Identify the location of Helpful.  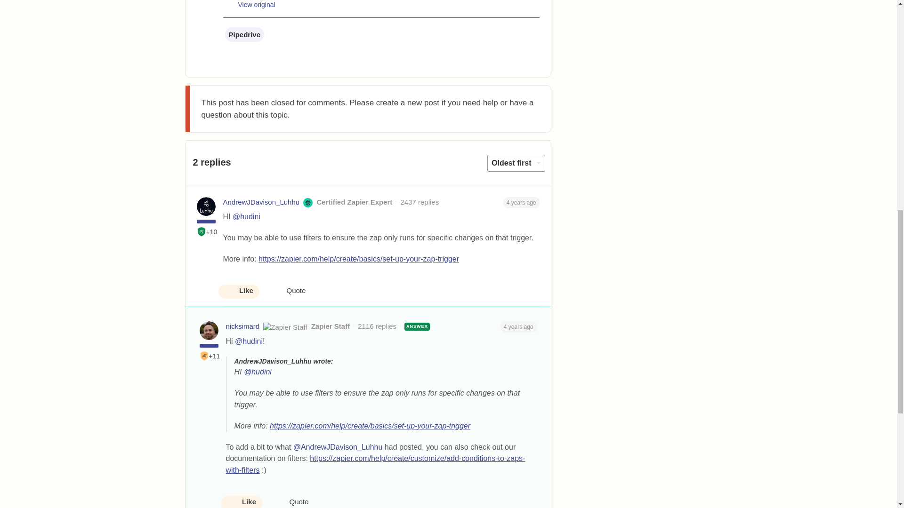
(202, 231).